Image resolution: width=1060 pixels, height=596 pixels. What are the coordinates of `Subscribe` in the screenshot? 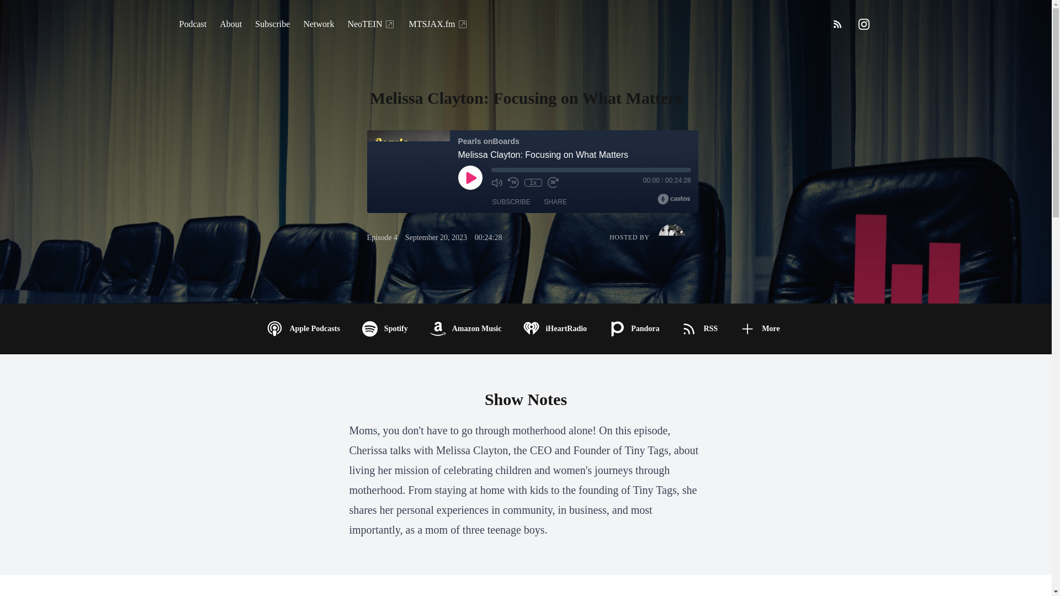 It's located at (272, 24).